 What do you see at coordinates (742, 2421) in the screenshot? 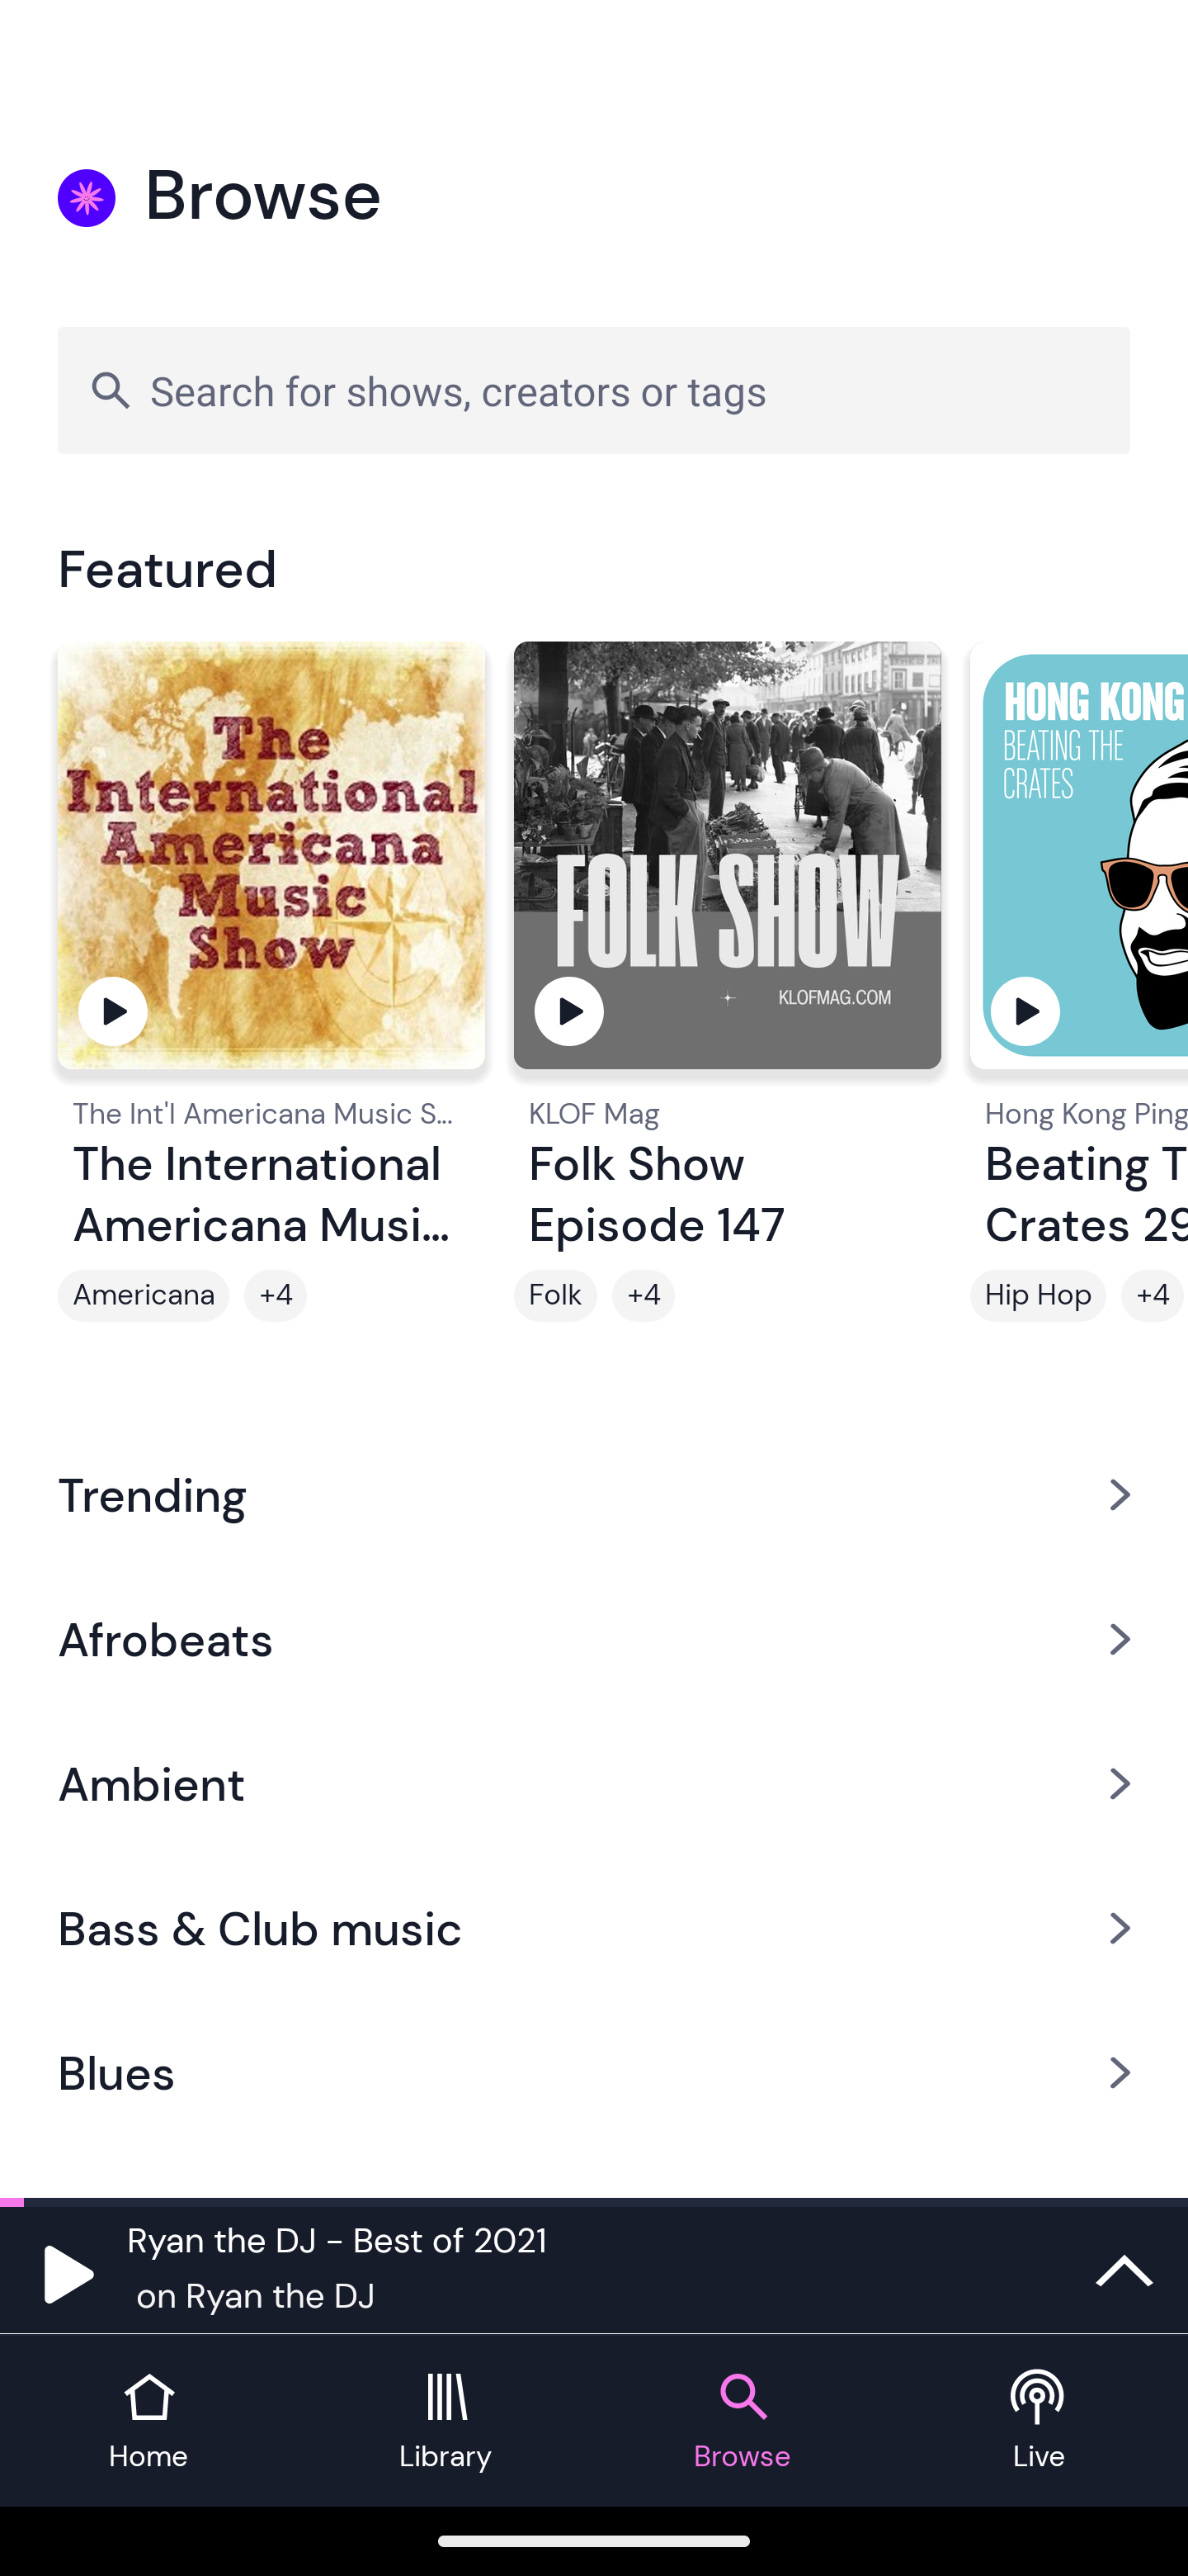
I see `Browse tab Browse` at bounding box center [742, 2421].